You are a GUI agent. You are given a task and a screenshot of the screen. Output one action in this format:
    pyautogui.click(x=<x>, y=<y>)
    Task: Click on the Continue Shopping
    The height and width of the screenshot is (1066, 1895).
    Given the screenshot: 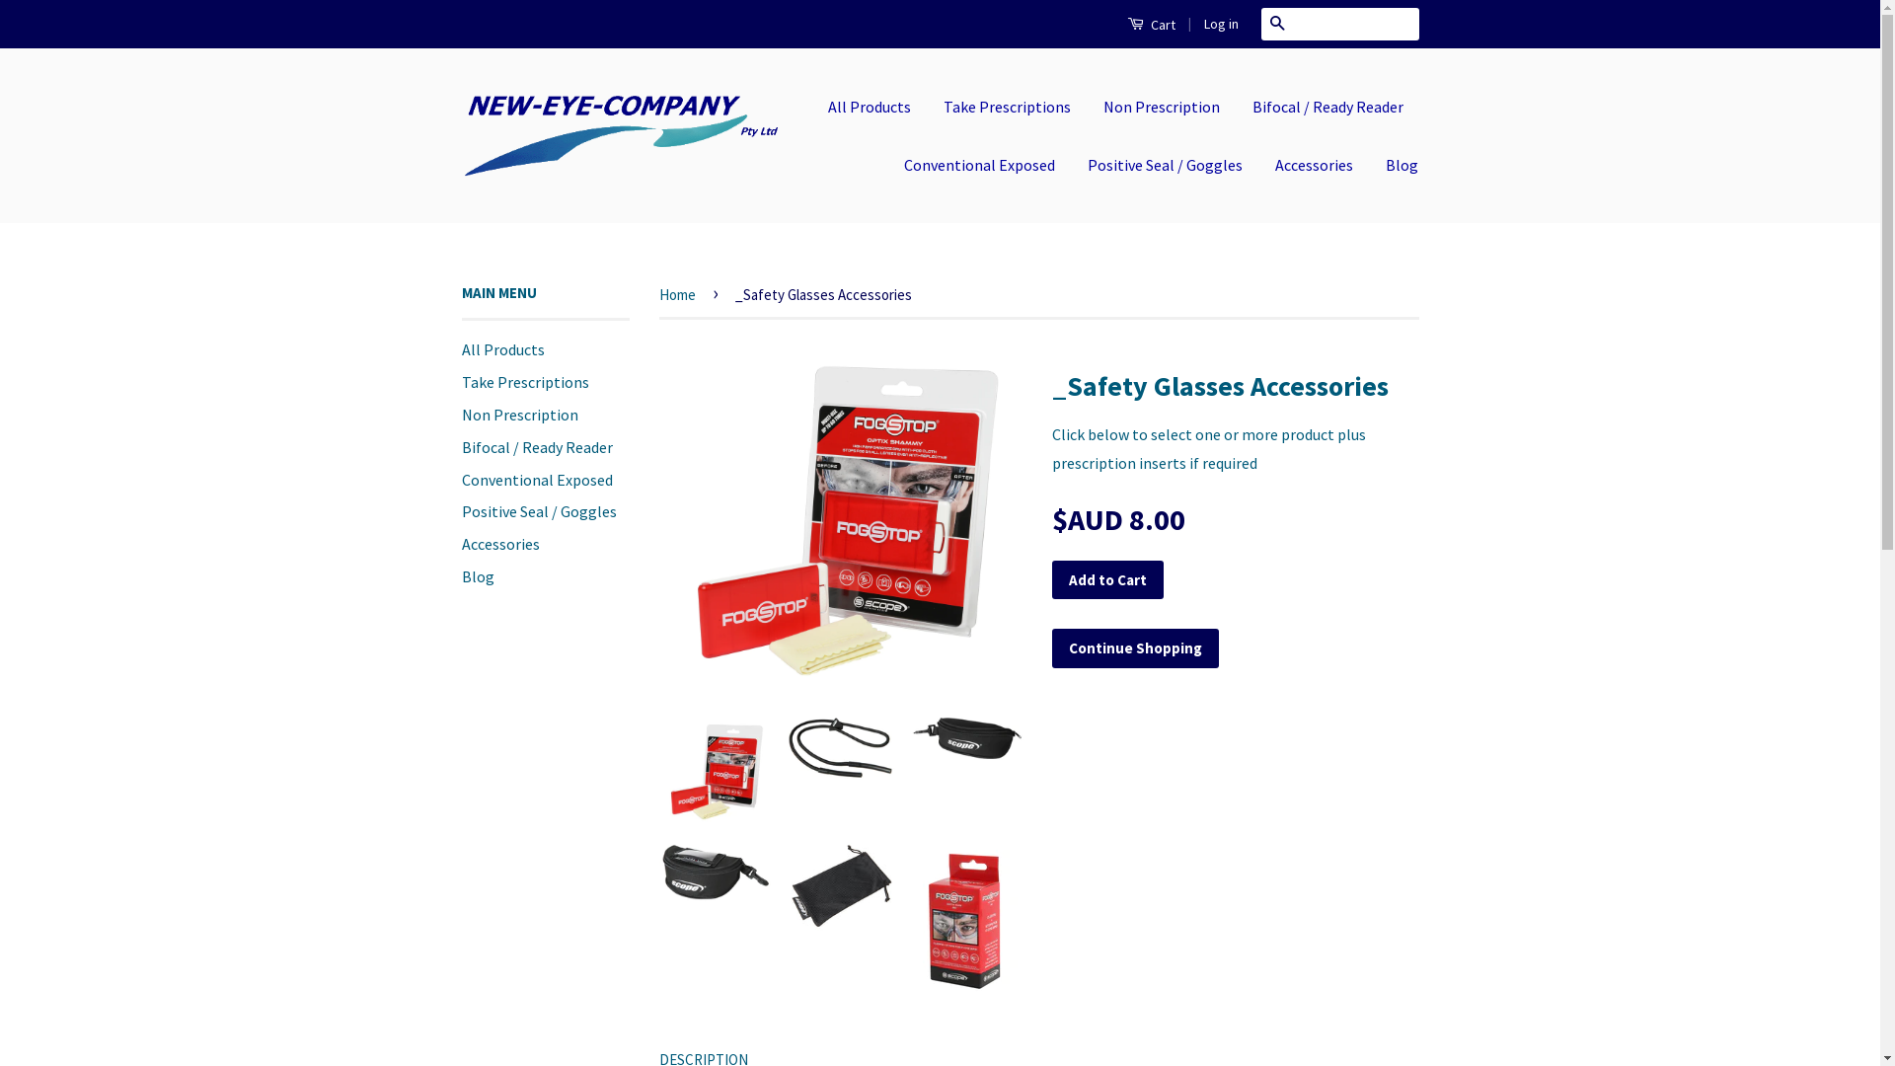 What is the action you would take?
    pyautogui.click(x=1135, y=647)
    